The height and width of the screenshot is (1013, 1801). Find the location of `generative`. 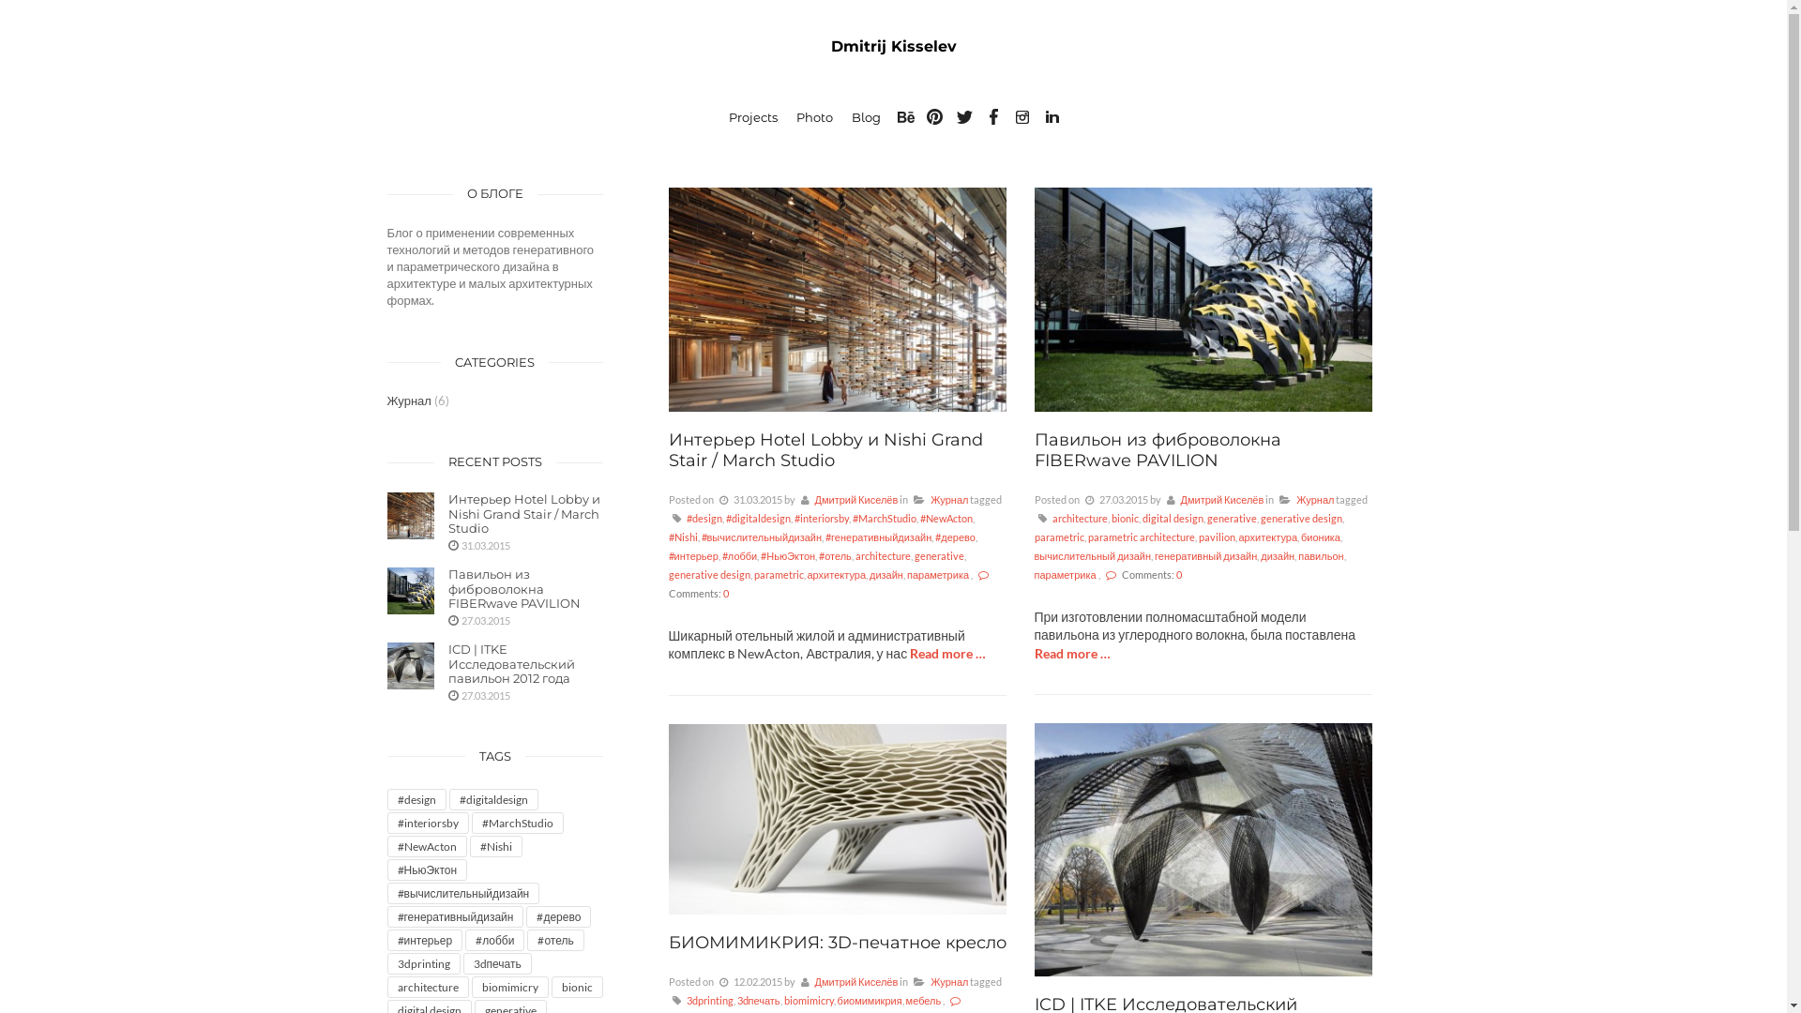

generative is located at coordinates (940, 555).